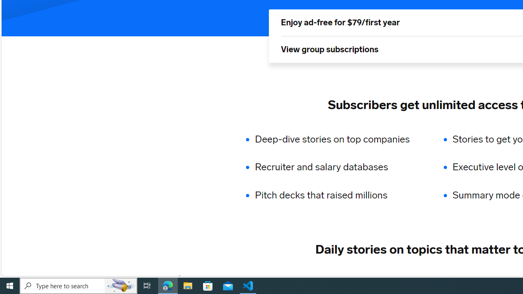 This screenshot has height=294, width=523. What do you see at coordinates (304, 278) in the screenshot?
I see `RETAIL` at bounding box center [304, 278].